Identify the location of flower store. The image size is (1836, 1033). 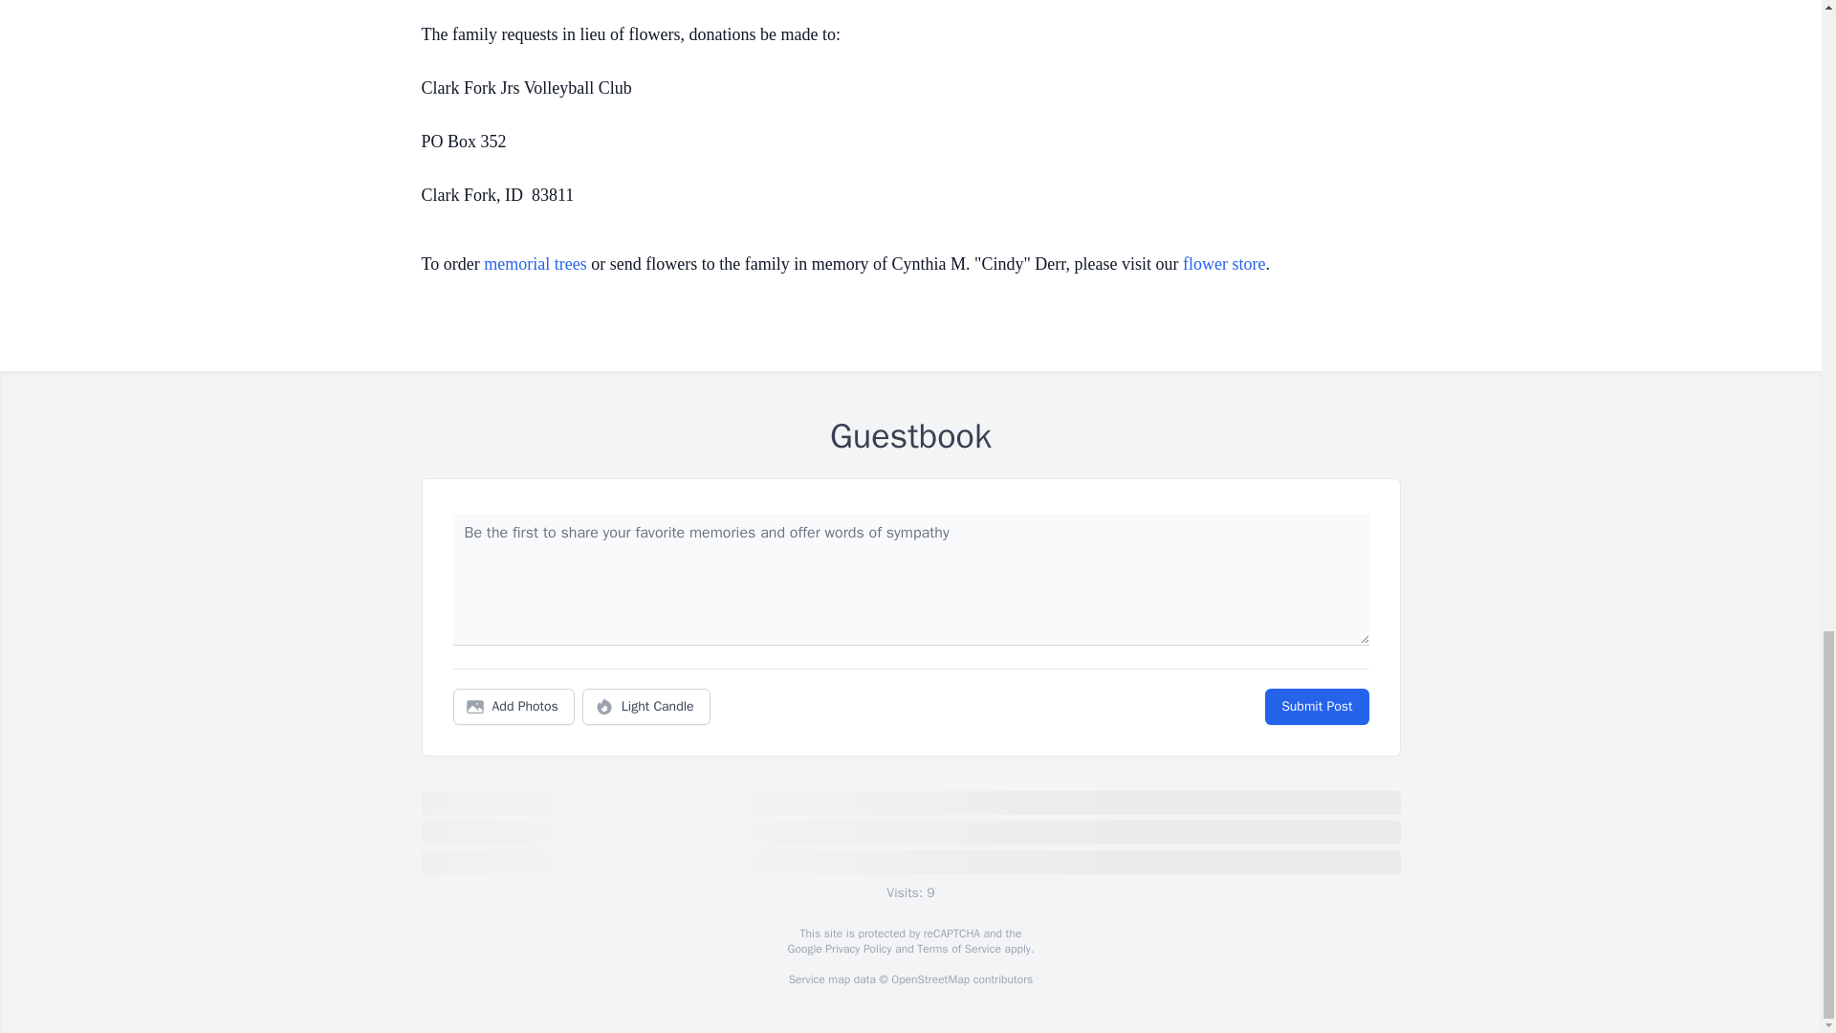
(1223, 264).